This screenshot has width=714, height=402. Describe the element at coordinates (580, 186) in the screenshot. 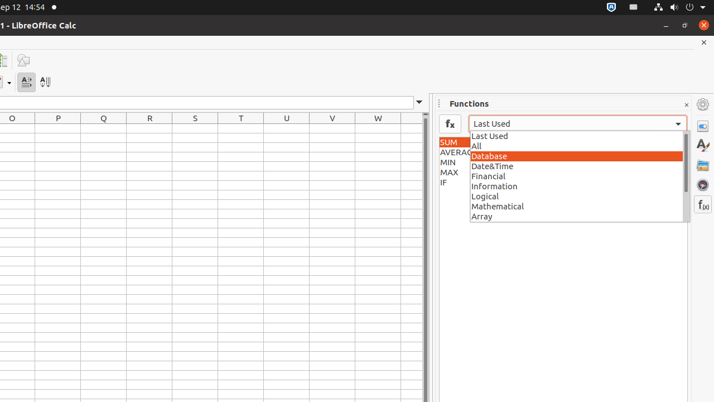

I see `Information` at that location.